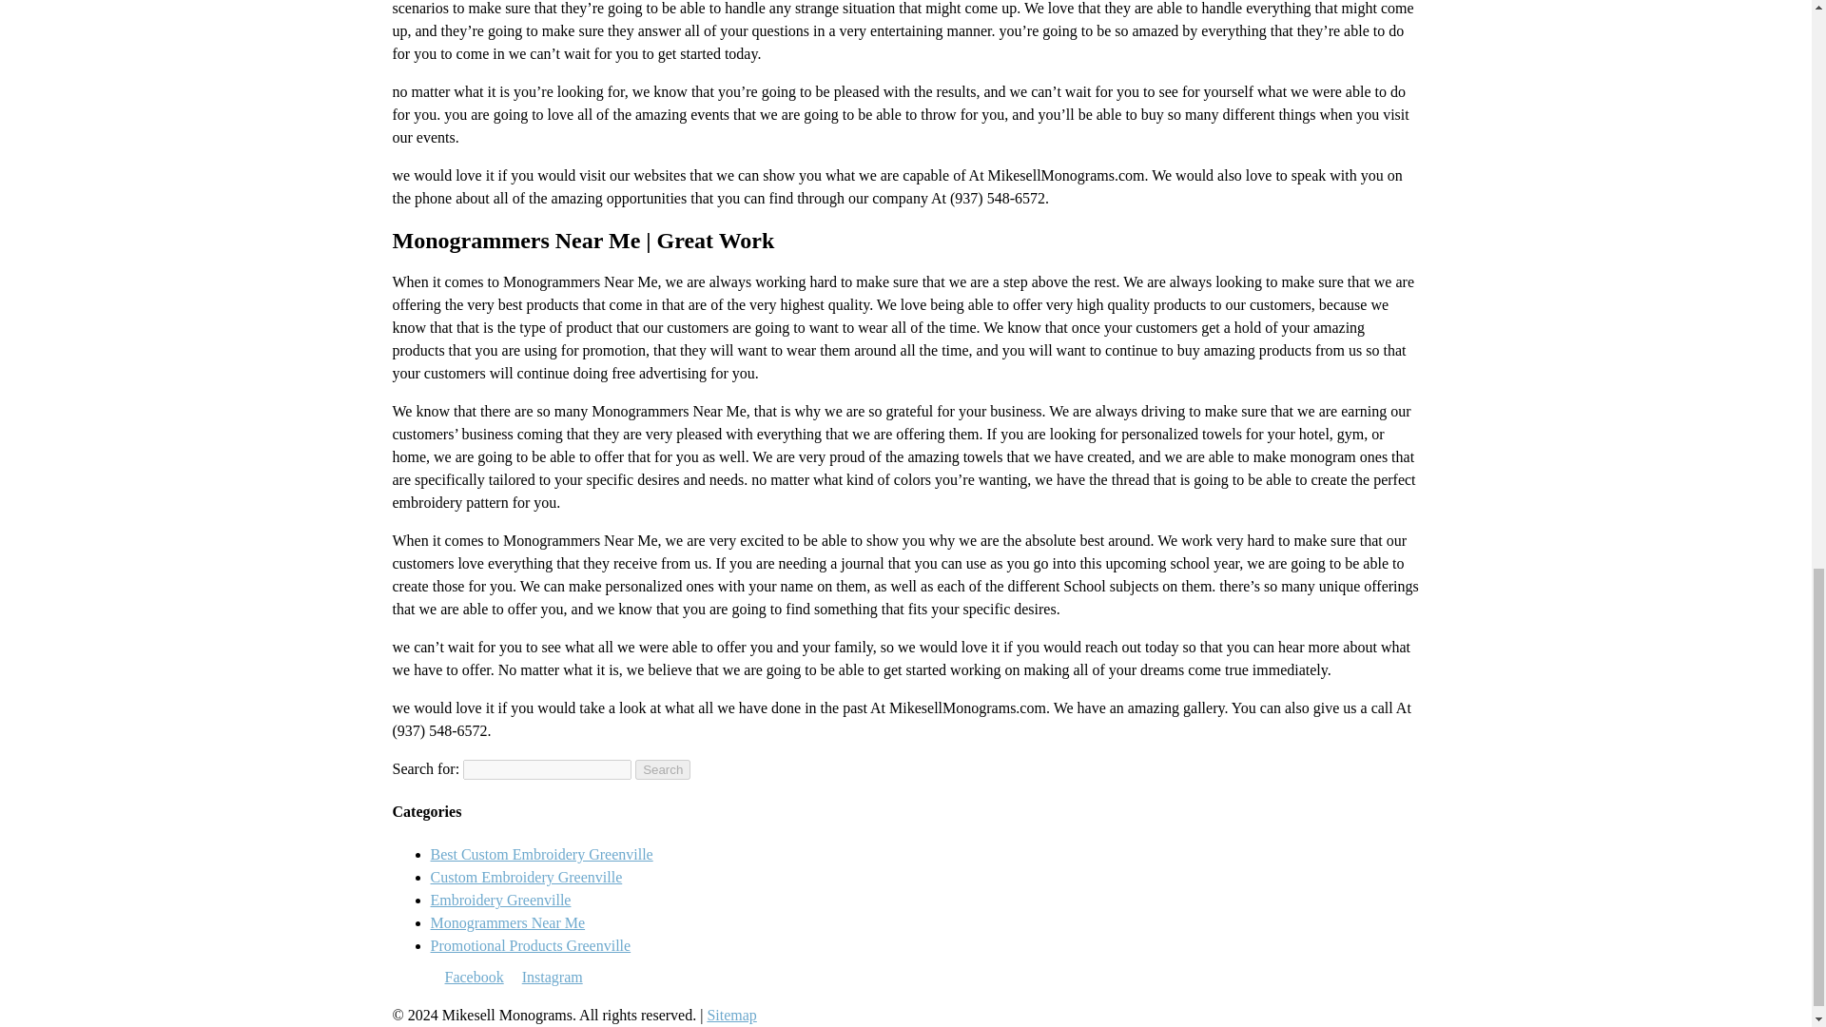 The width and height of the screenshot is (1826, 1027). I want to click on Embroidery Greenville, so click(499, 900).